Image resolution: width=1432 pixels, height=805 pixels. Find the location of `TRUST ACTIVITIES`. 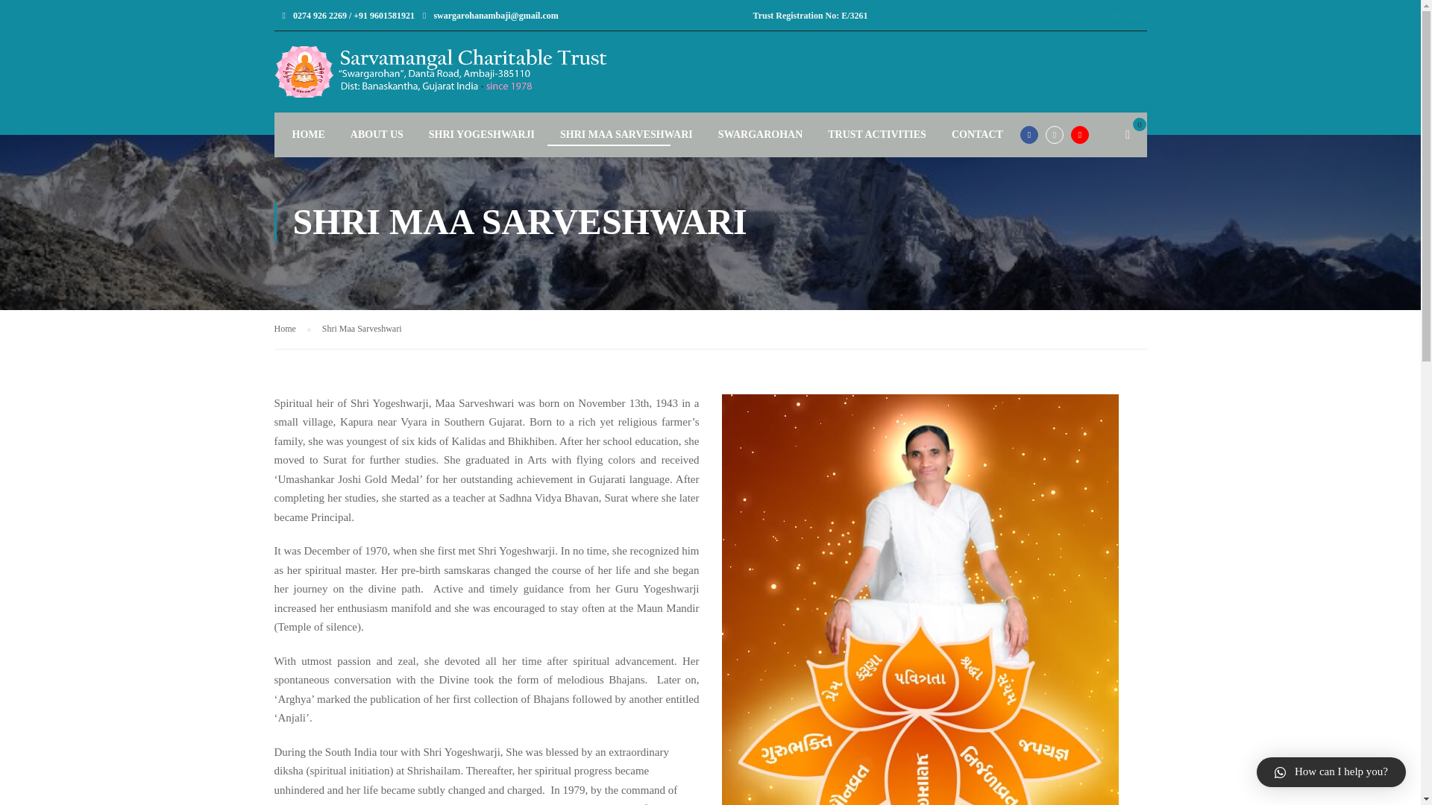

TRUST ACTIVITIES is located at coordinates (871, 133).